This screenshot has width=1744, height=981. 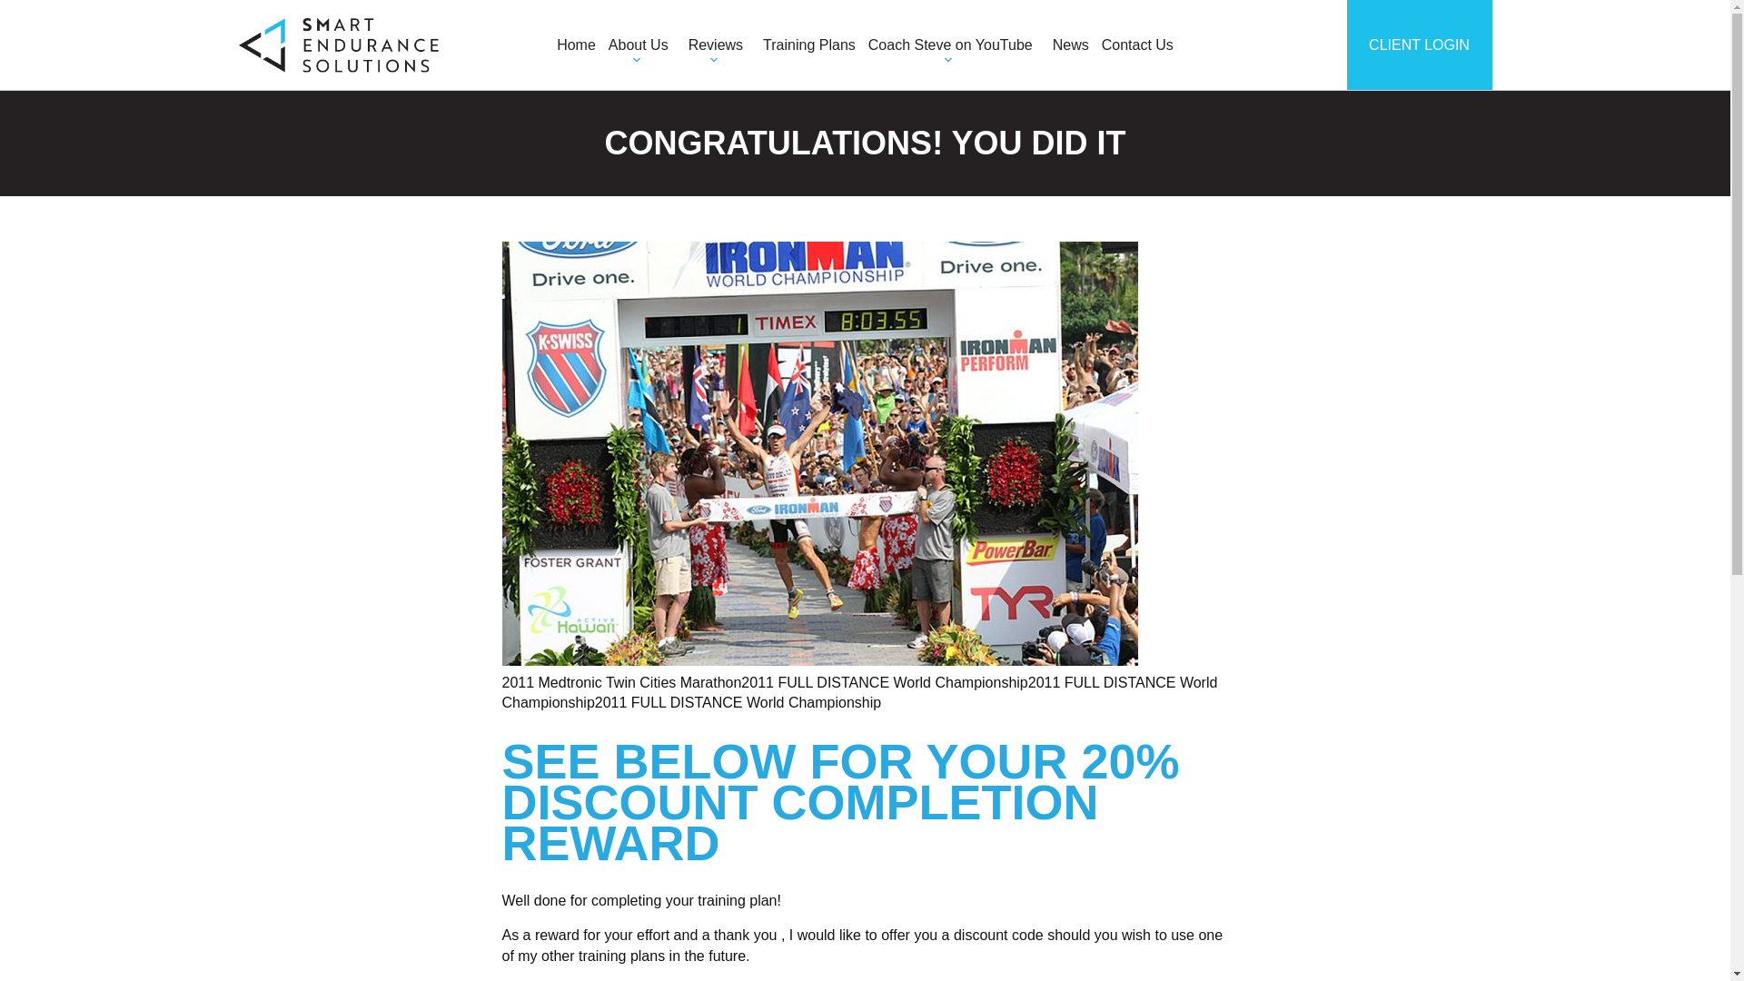 I want to click on CLIENT LOGIN, so click(x=1419, y=45).